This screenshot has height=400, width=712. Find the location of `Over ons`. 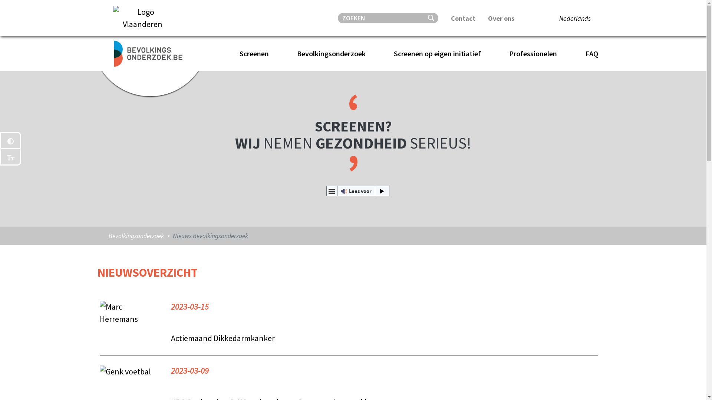

Over ons is located at coordinates (501, 19).